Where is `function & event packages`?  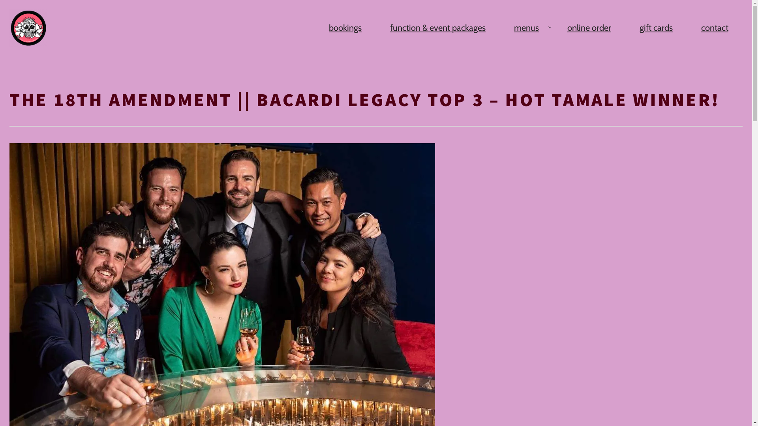 function & event packages is located at coordinates (438, 28).